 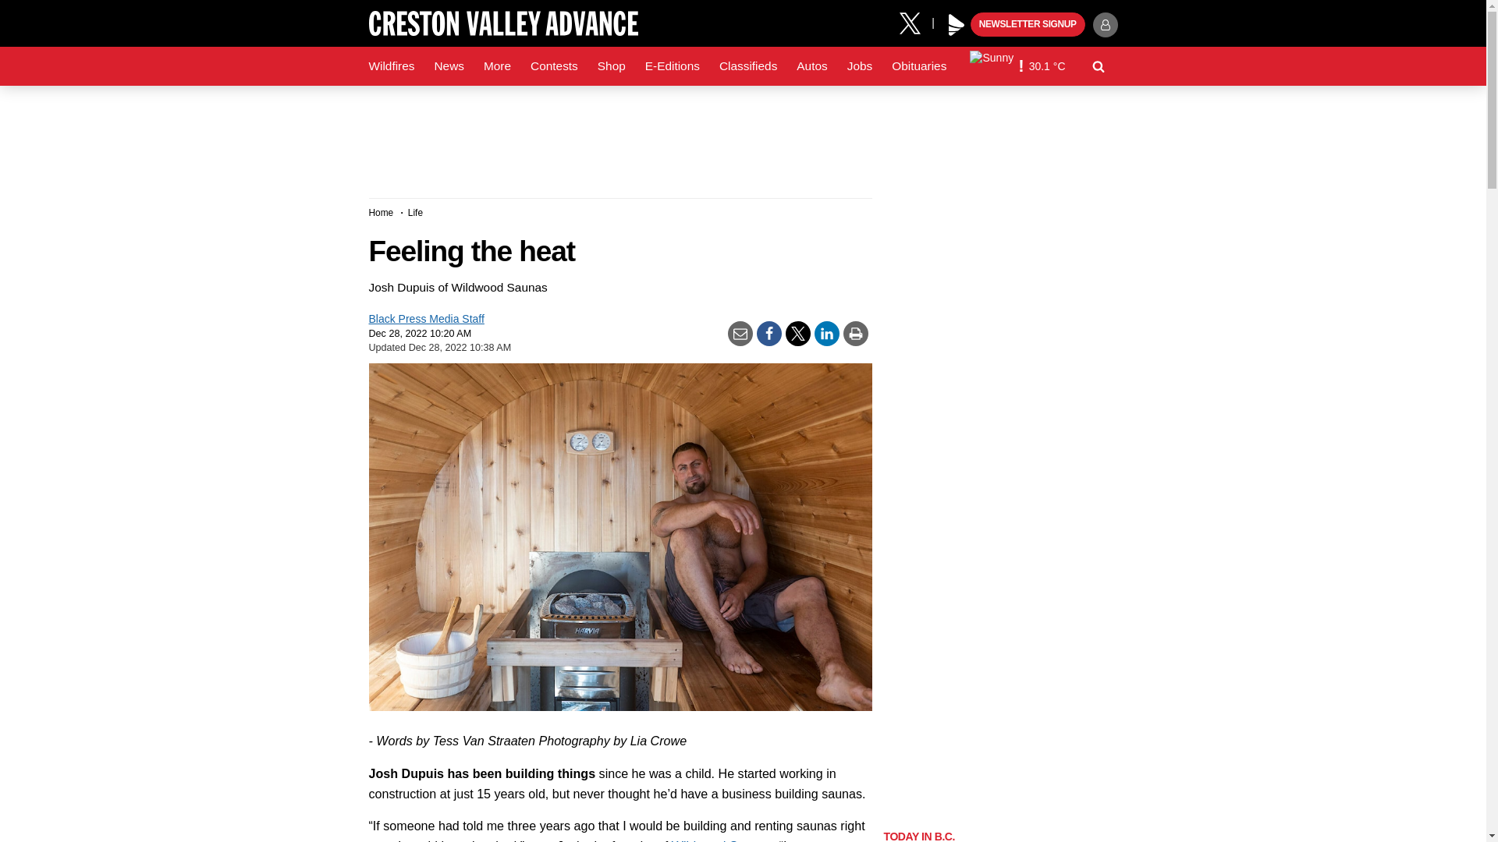 I want to click on Black Press Media, so click(x=957, y=25).